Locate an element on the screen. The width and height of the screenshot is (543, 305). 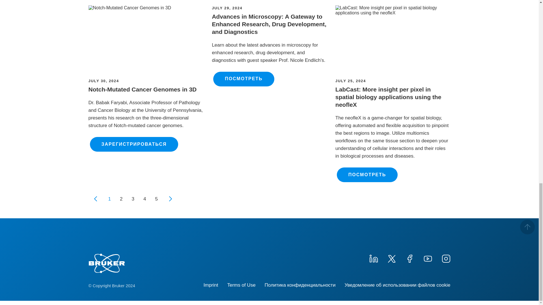
linkedin is located at coordinates (373, 258).